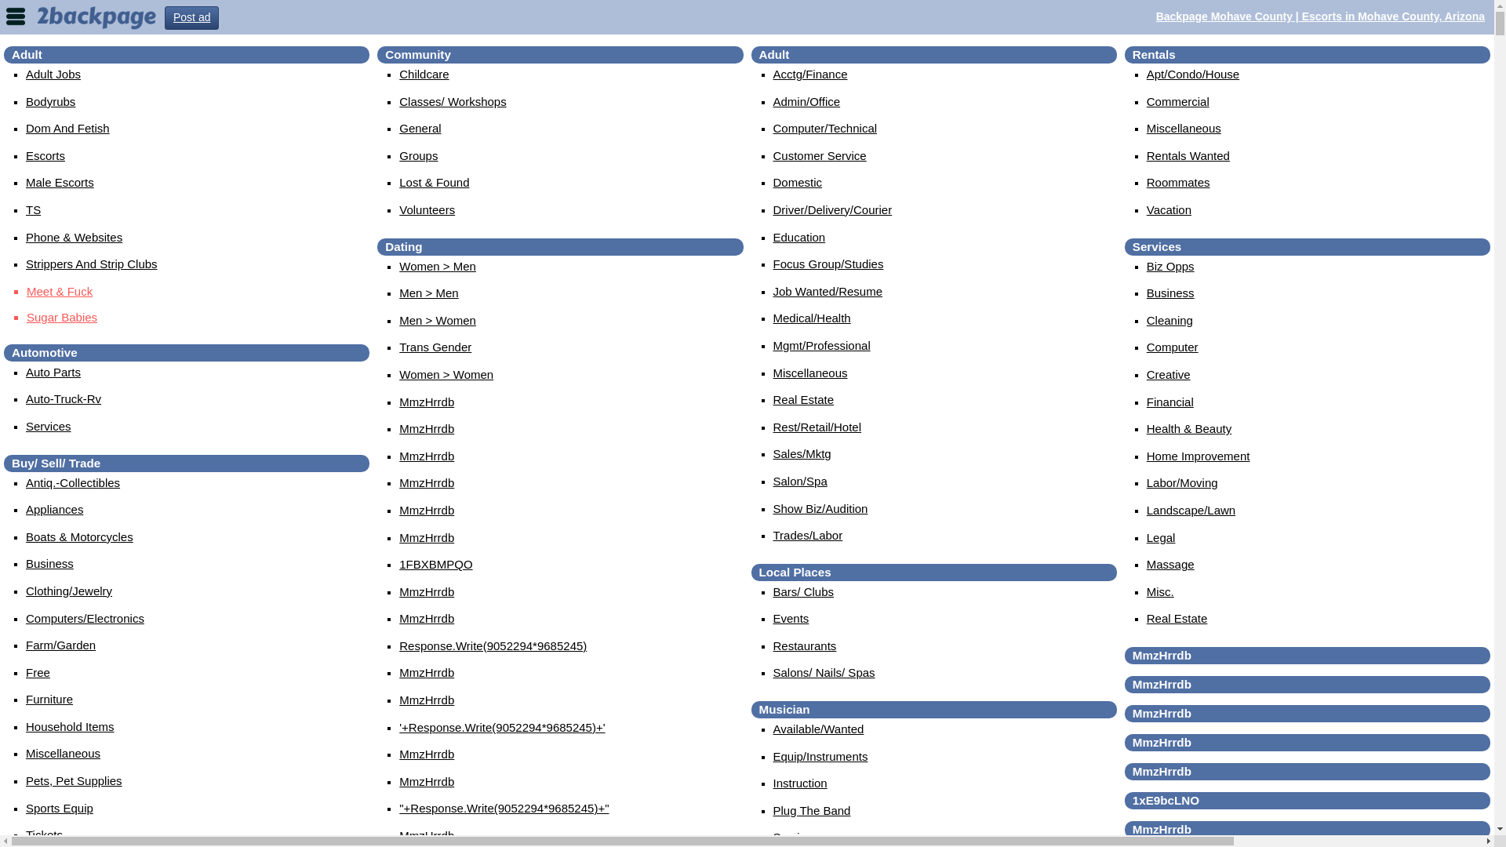 The height and width of the screenshot is (847, 1506). I want to click on Volunteers, so click(427, 210).